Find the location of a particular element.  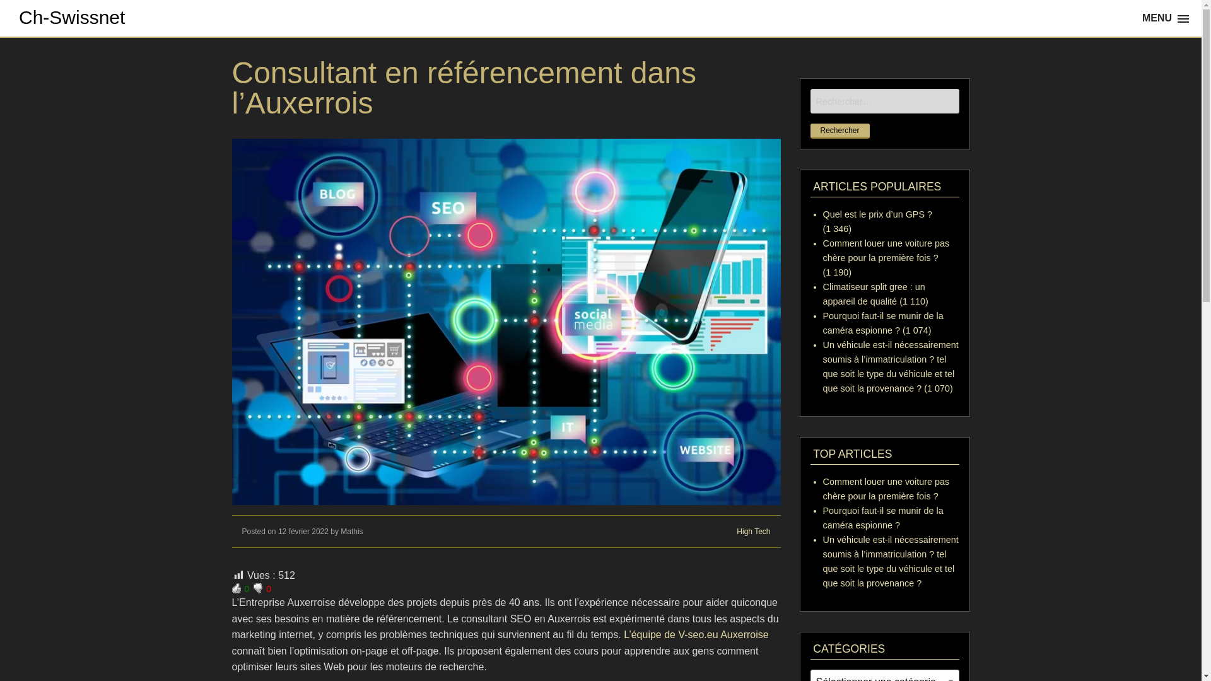

comme is located at coordinates (237, 588).